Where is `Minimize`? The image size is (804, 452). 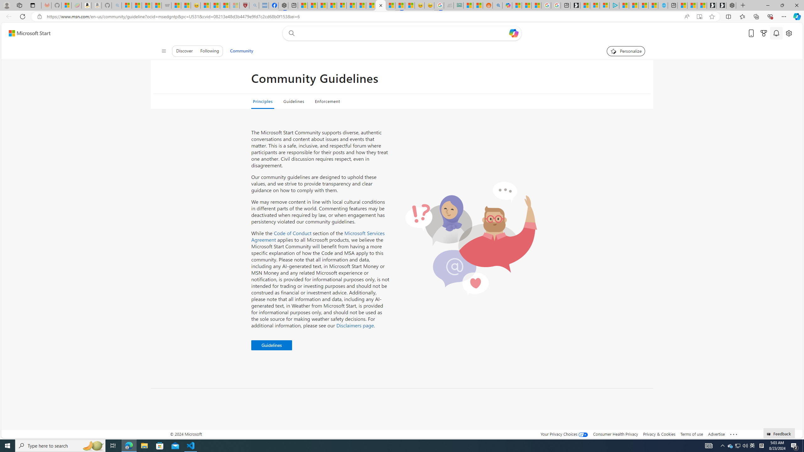 Minimize is located at coordinates (768, 5).